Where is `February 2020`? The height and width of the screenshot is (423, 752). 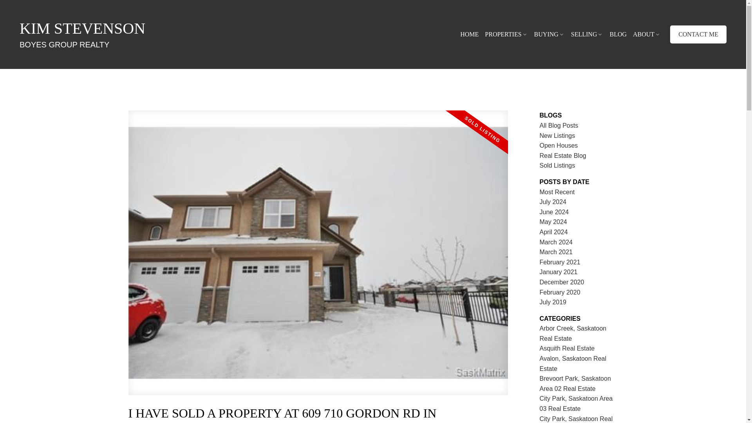
February 2020 is located at coordinates (559, 272).